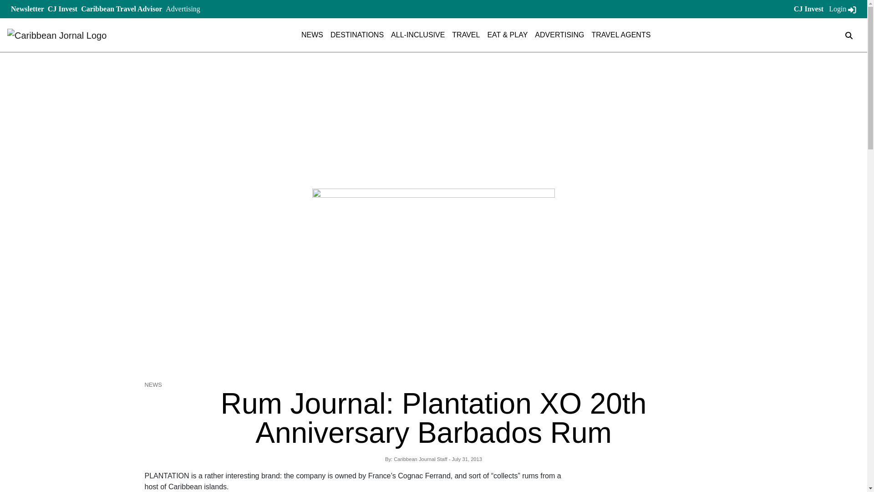 Image resolution: width=874 pixels, height=492 pixels. I want to click on Newsletter, so click(27, 9).